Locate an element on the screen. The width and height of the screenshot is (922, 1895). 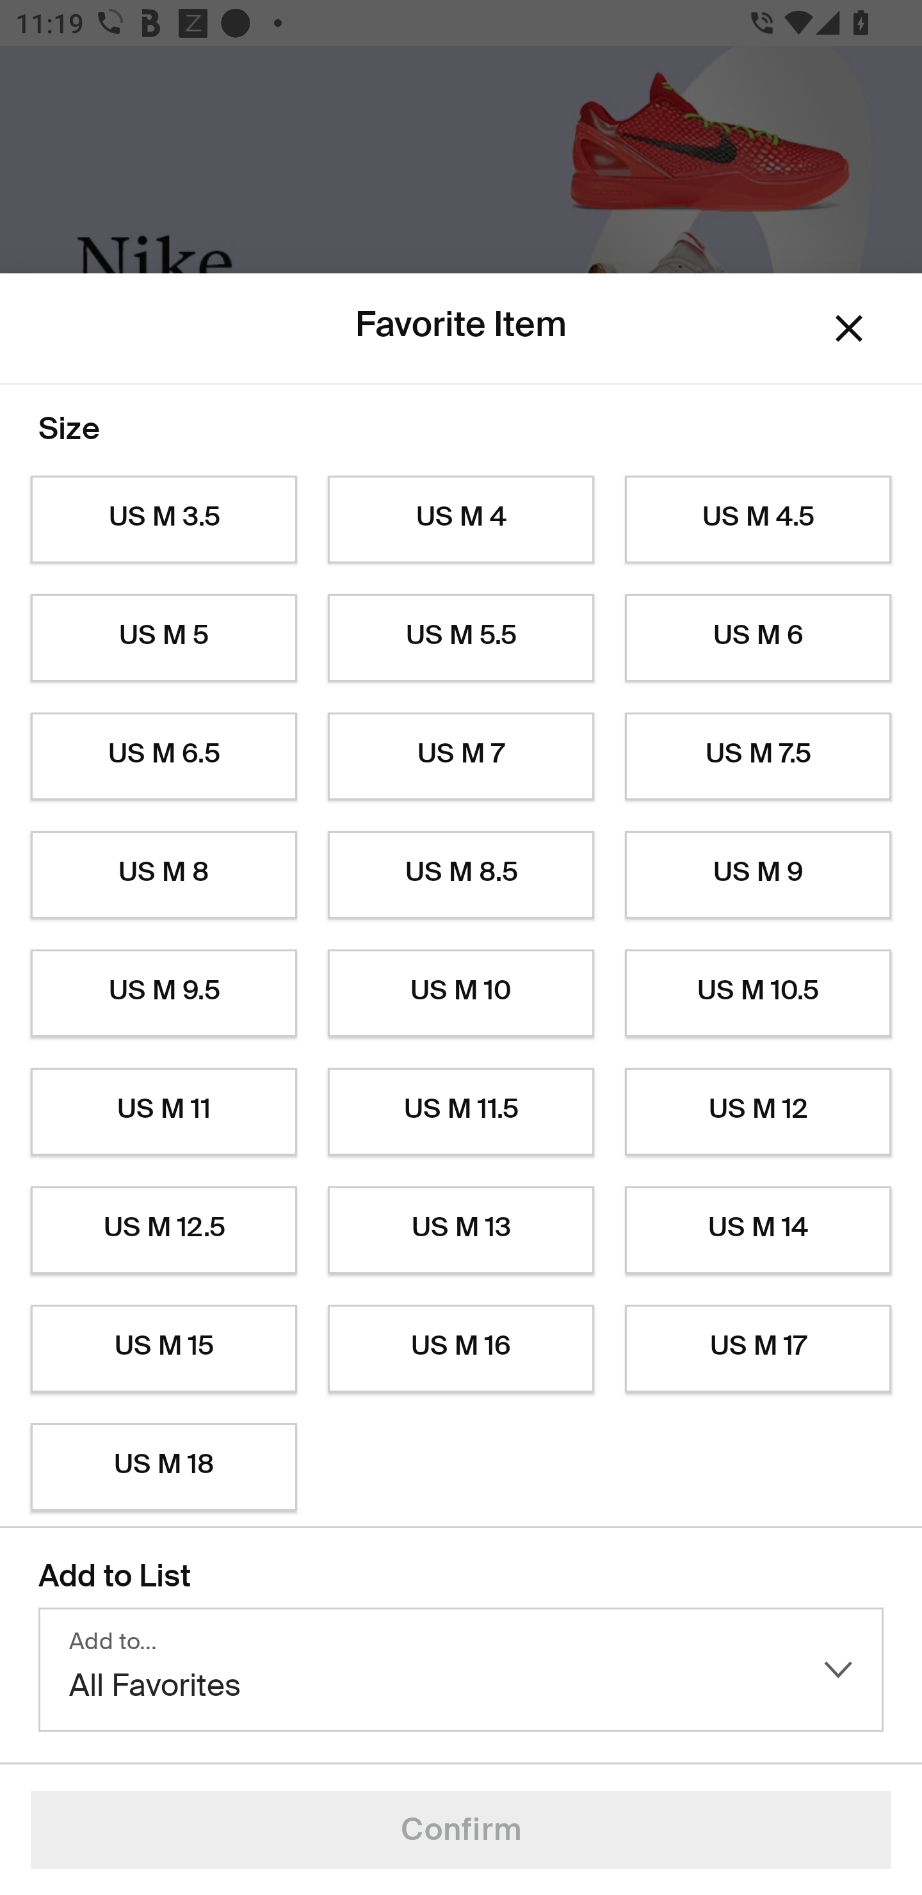
US M 4 is located at coordinates (461, 520).